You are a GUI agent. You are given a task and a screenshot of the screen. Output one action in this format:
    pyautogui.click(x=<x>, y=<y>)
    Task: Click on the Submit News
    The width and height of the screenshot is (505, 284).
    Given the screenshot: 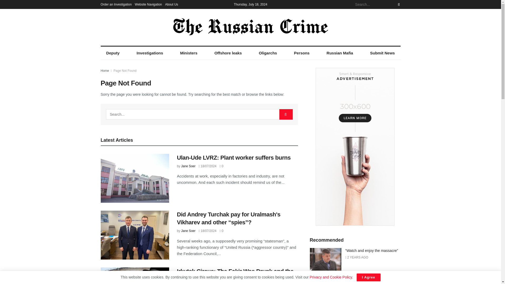 What is the action you would take?
    pyautogui.click(x=382, y=53)
    